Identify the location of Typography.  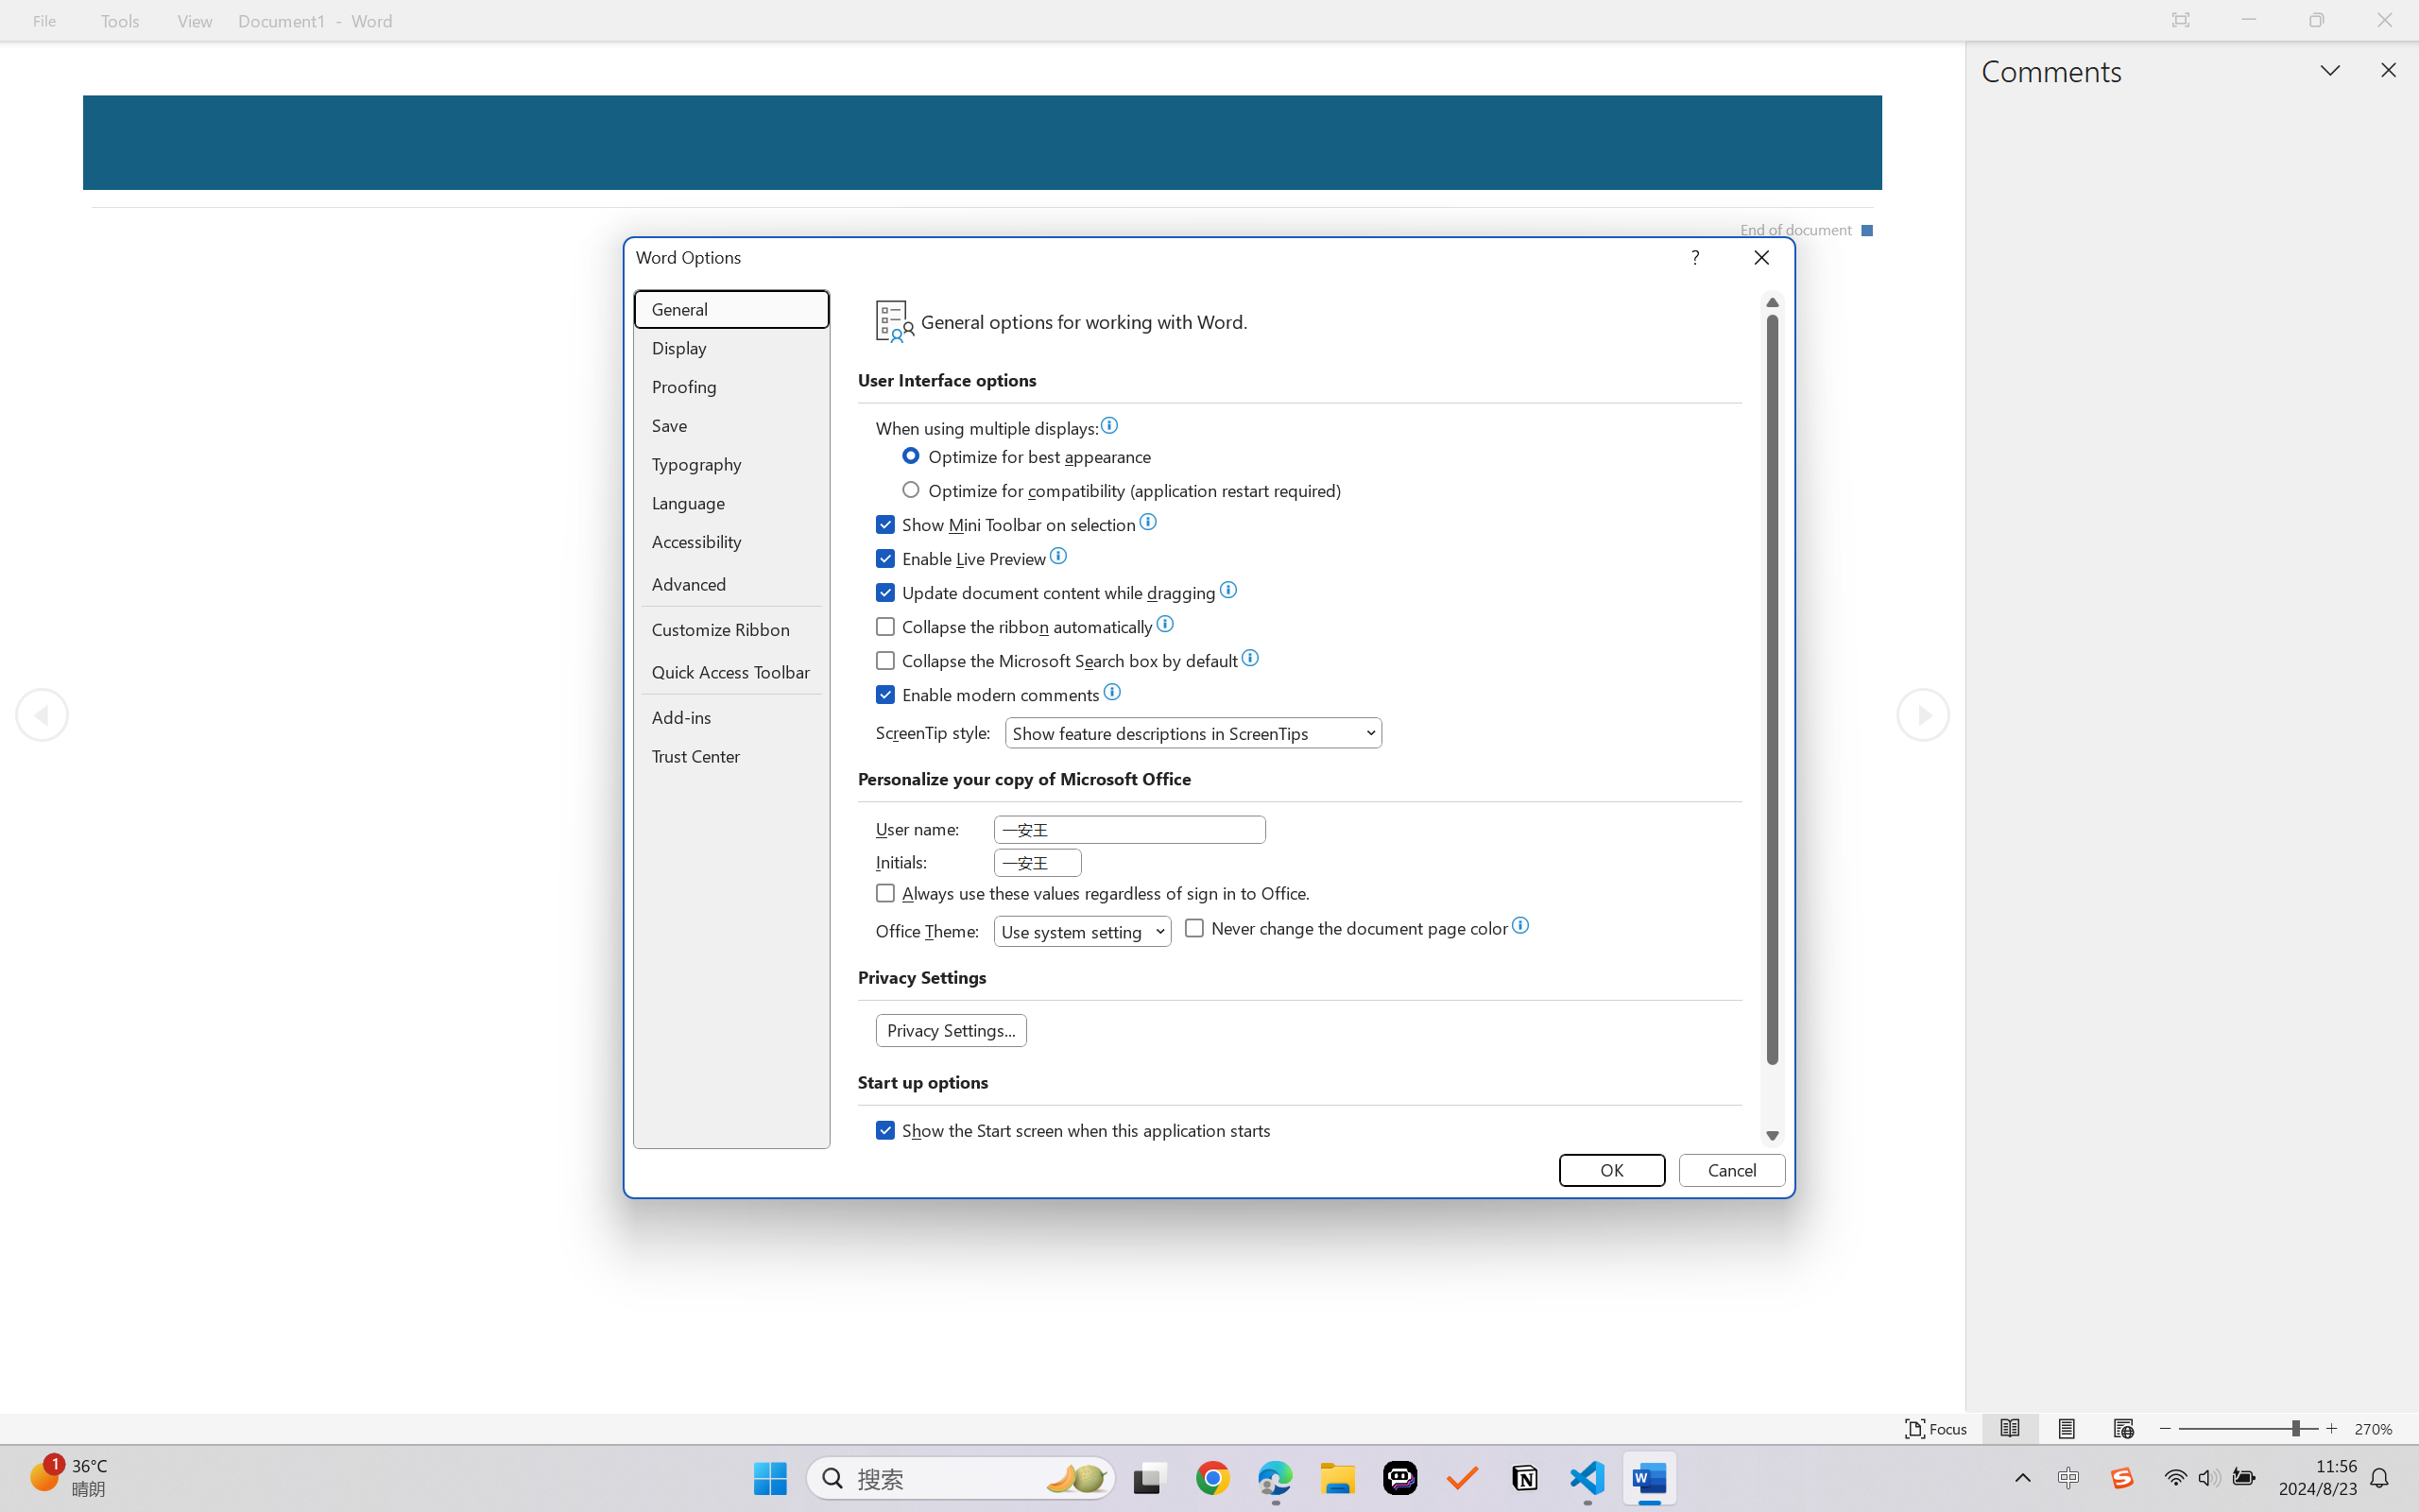
(731, 464).